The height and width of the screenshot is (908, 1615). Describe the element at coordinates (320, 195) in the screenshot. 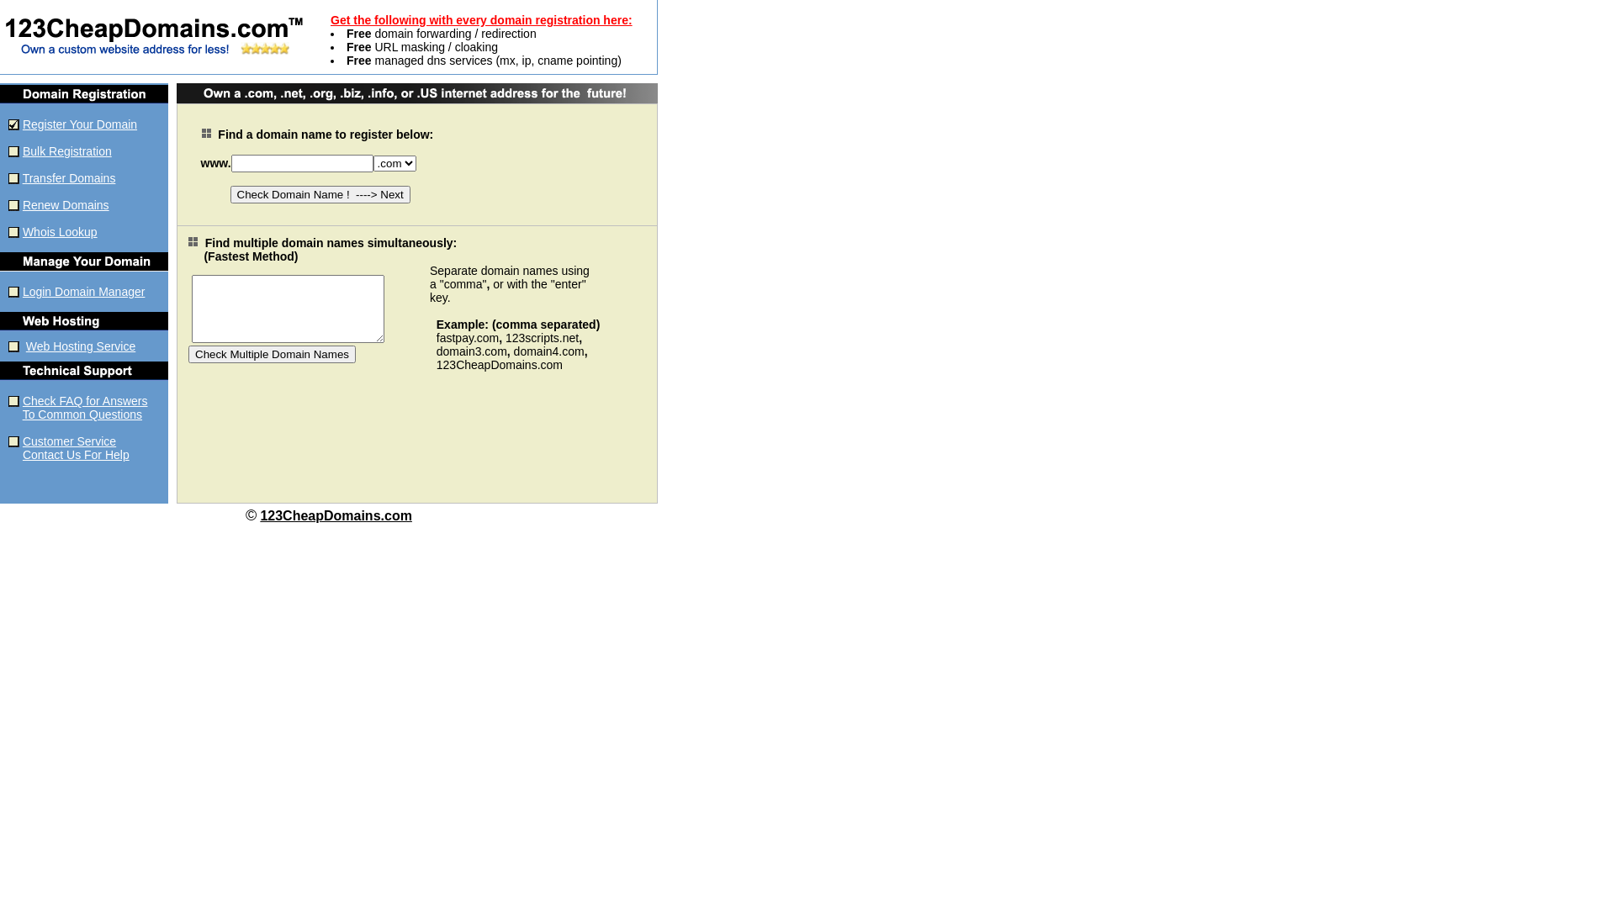

I see `Check Domain Name !  ----> Next` at that location.